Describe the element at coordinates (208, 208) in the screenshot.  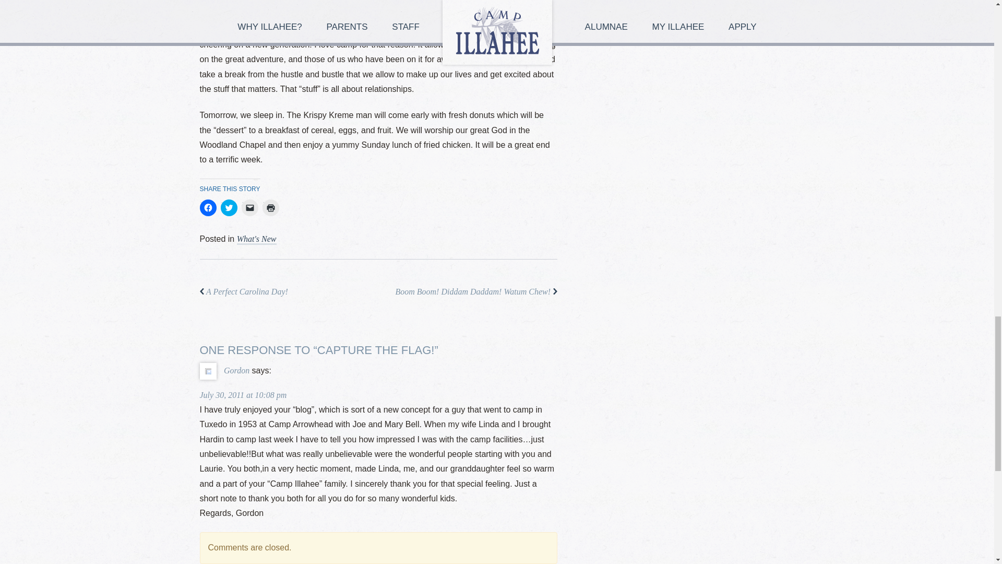
I see `Click to share on Facebook` at that location.